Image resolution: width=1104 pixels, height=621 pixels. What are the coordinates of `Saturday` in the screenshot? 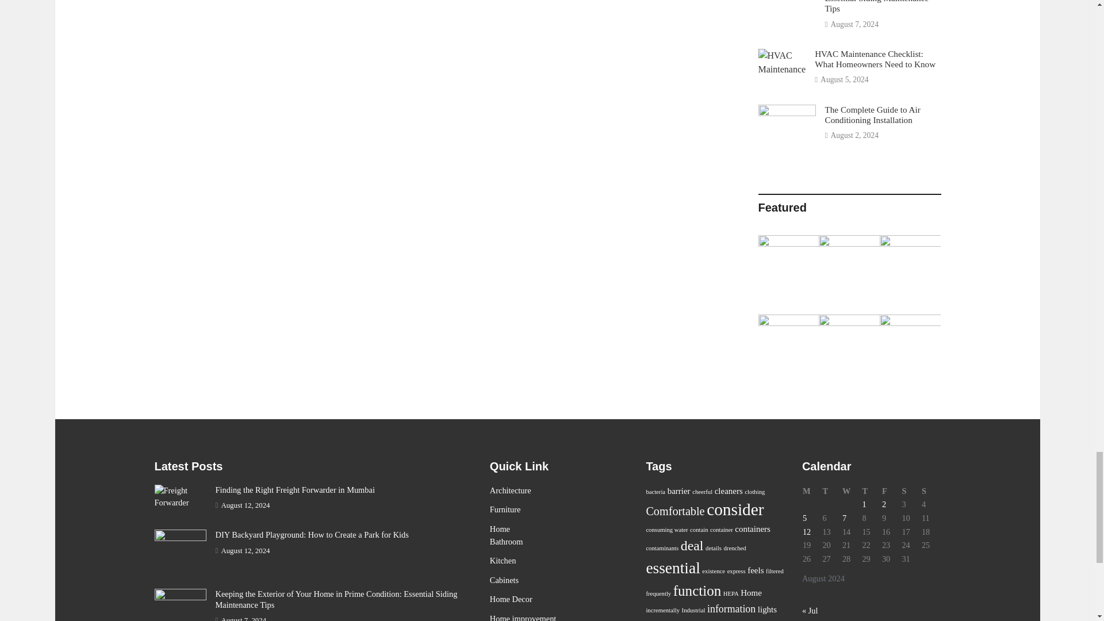 It's located at (911, 492).